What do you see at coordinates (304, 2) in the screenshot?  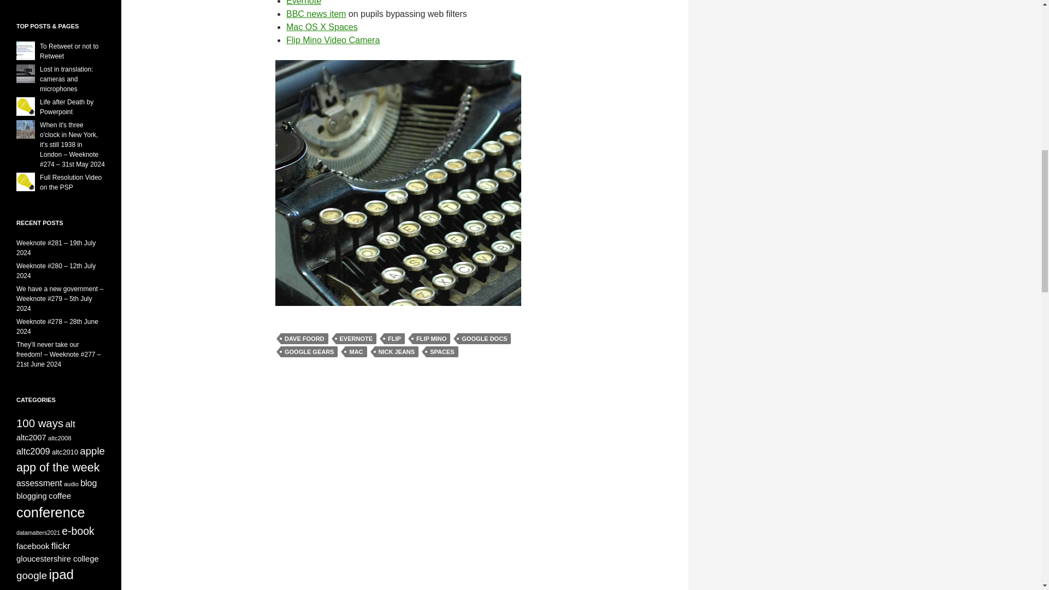 I see `Evernote` at bounding box center [304, 2].